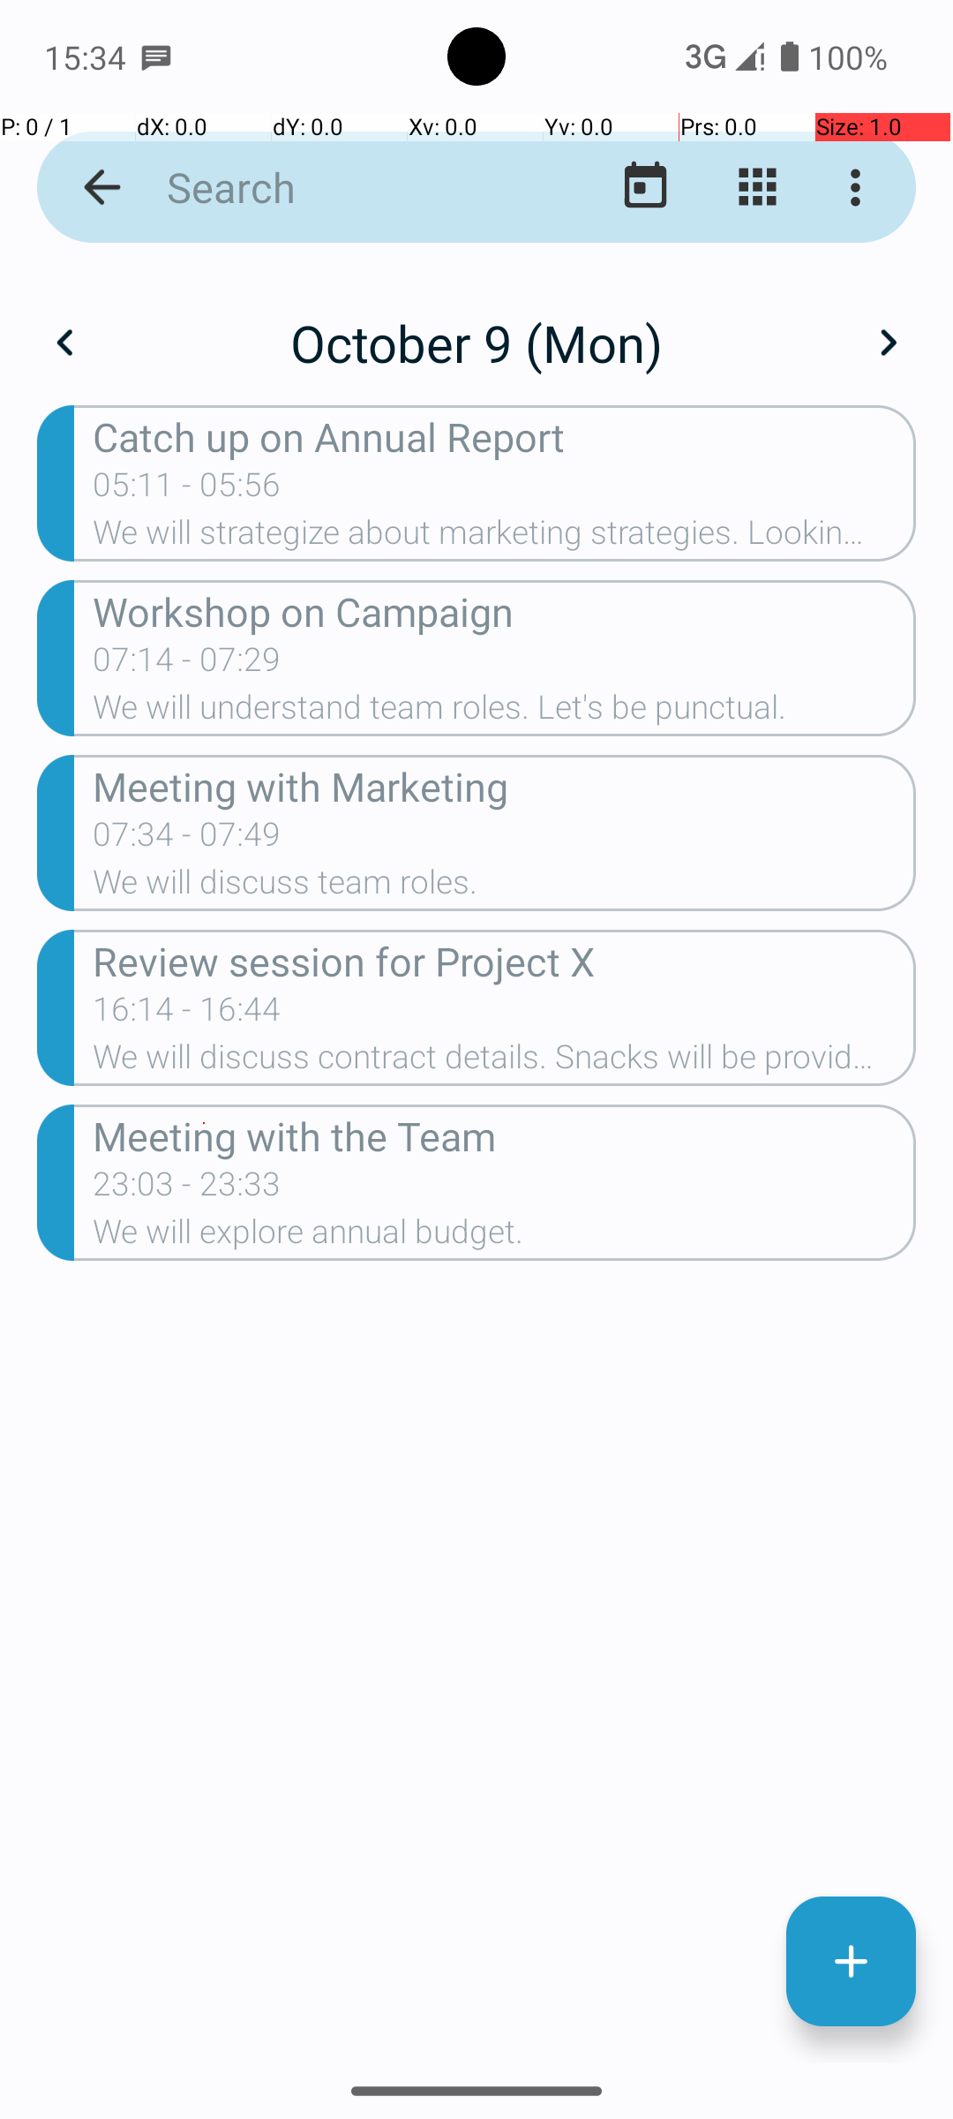  Describe the element at coordinates (505, 786) in the screenshot. I see `Meeting with Marketing` at that location.